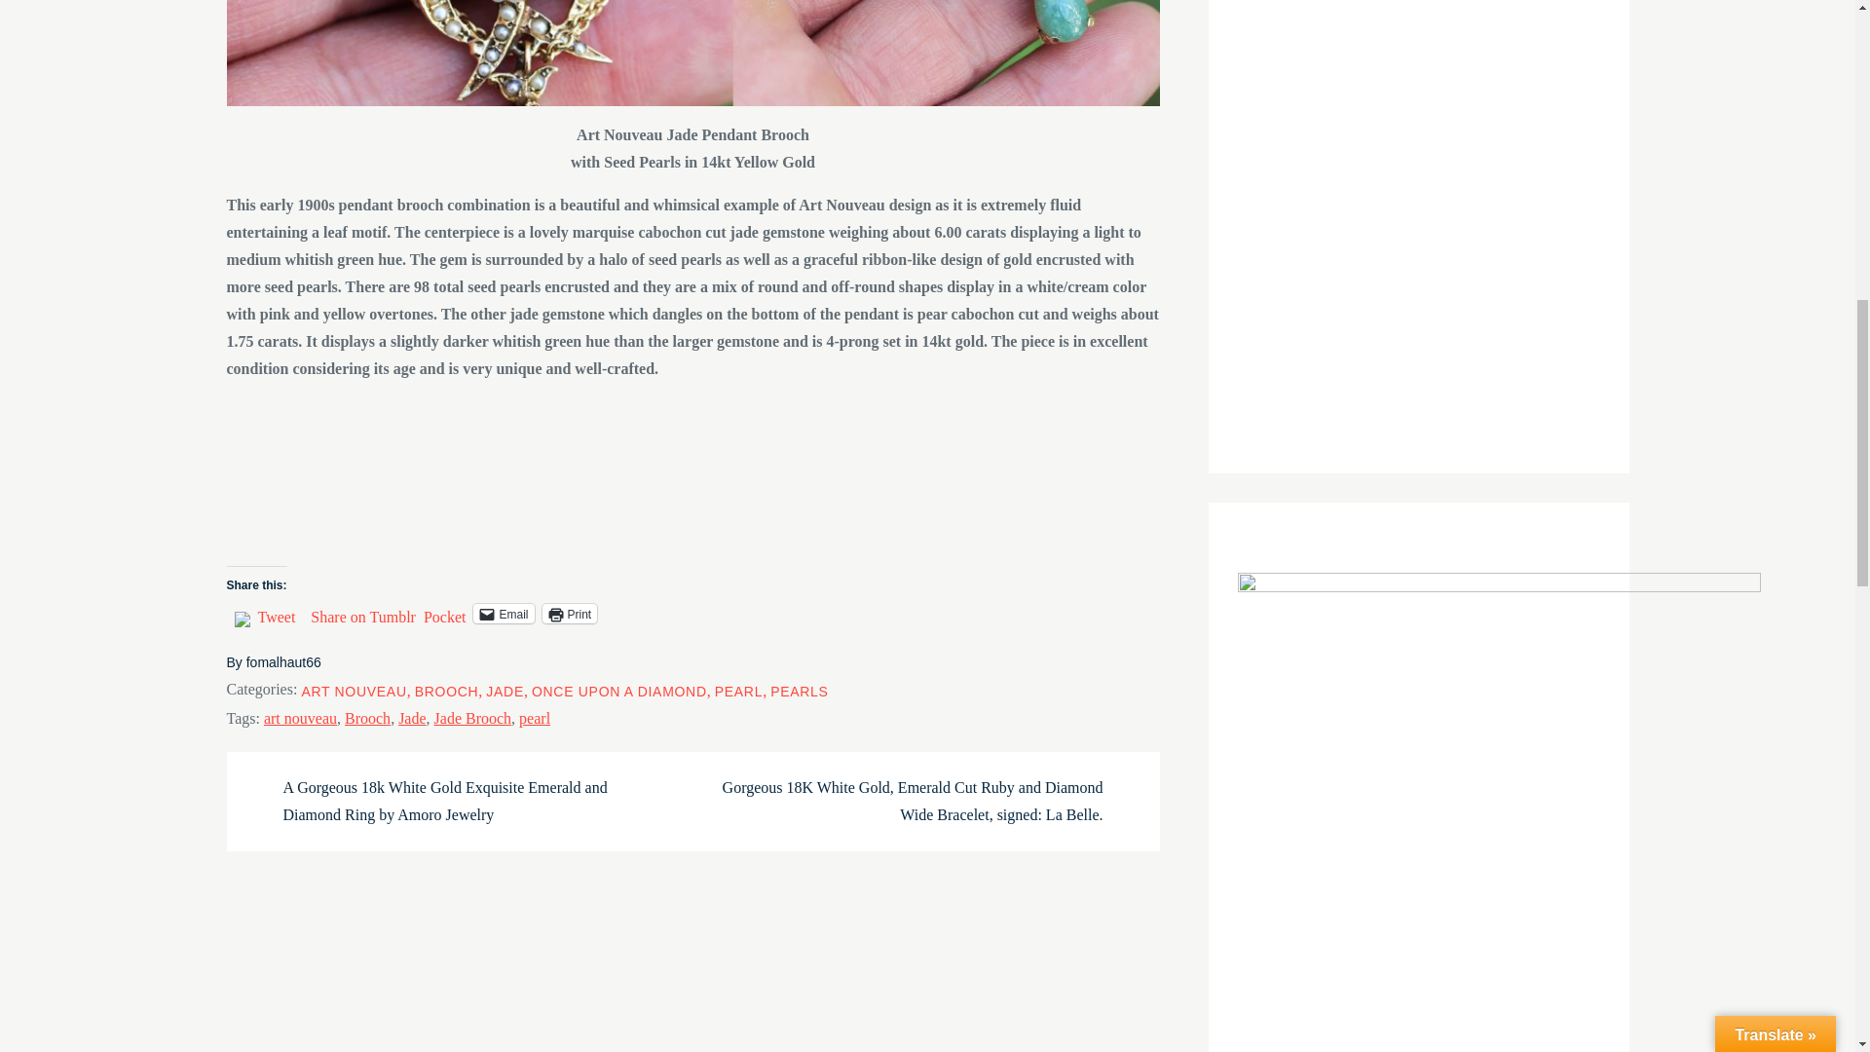 The width and height of the screenshot is (1870, 1052). Describe the element at coordinates (362, 612) in the screenshot. I see `Share on Tumblr` at that location.